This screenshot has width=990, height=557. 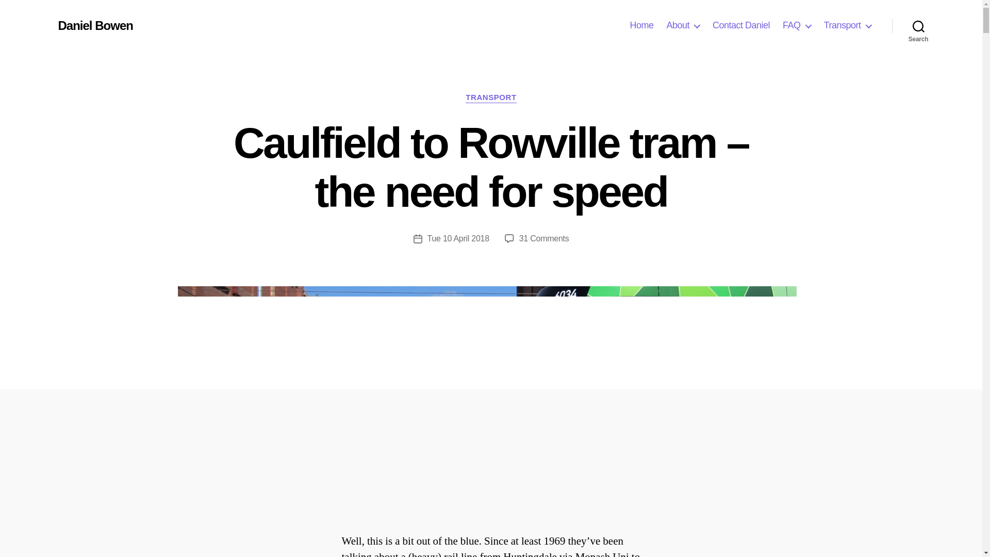 I want to click on Transport, so click(x=847, y=25).